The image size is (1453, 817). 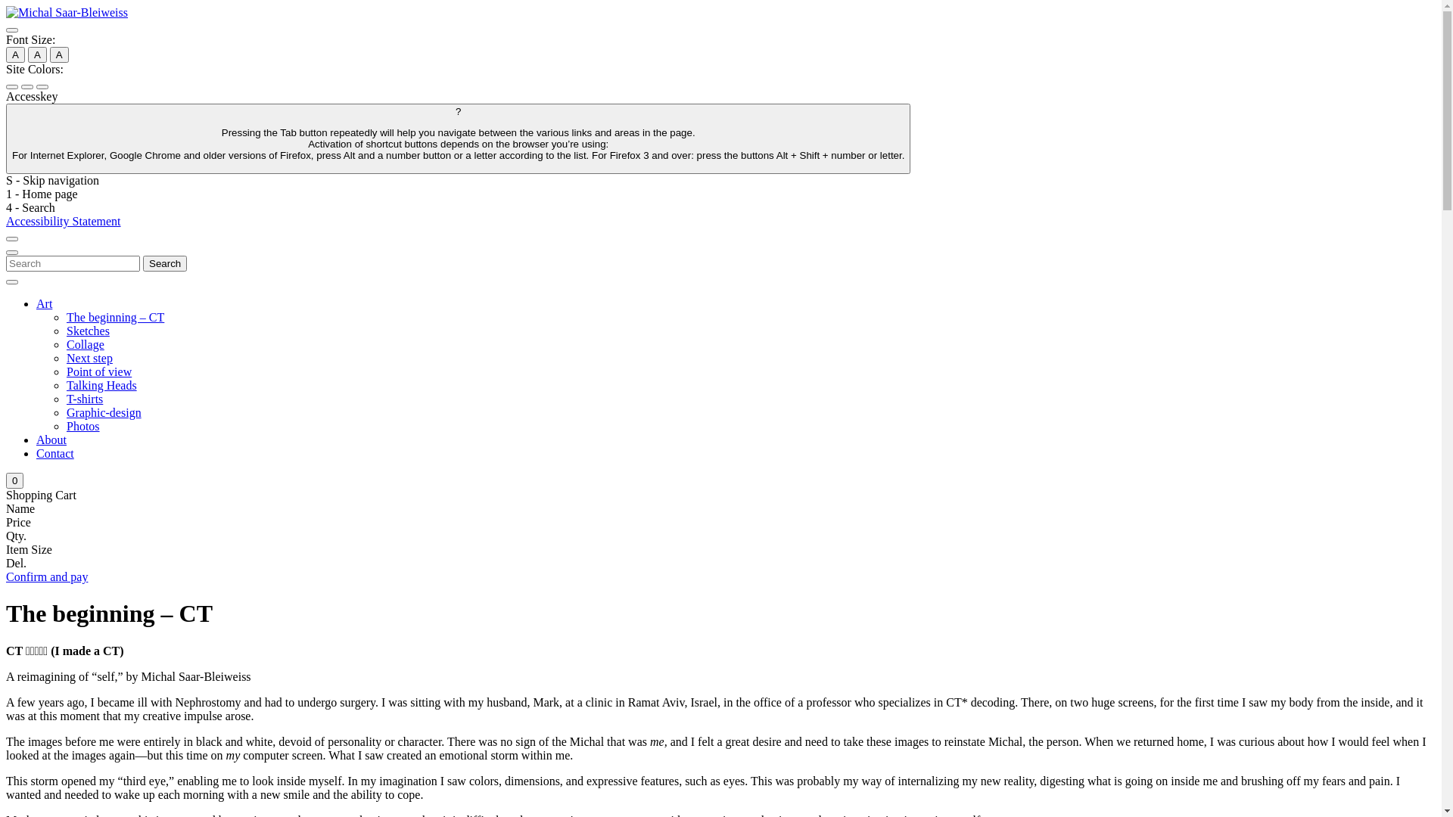 I want to click on Normal Colors, so click(x=12, y=87).